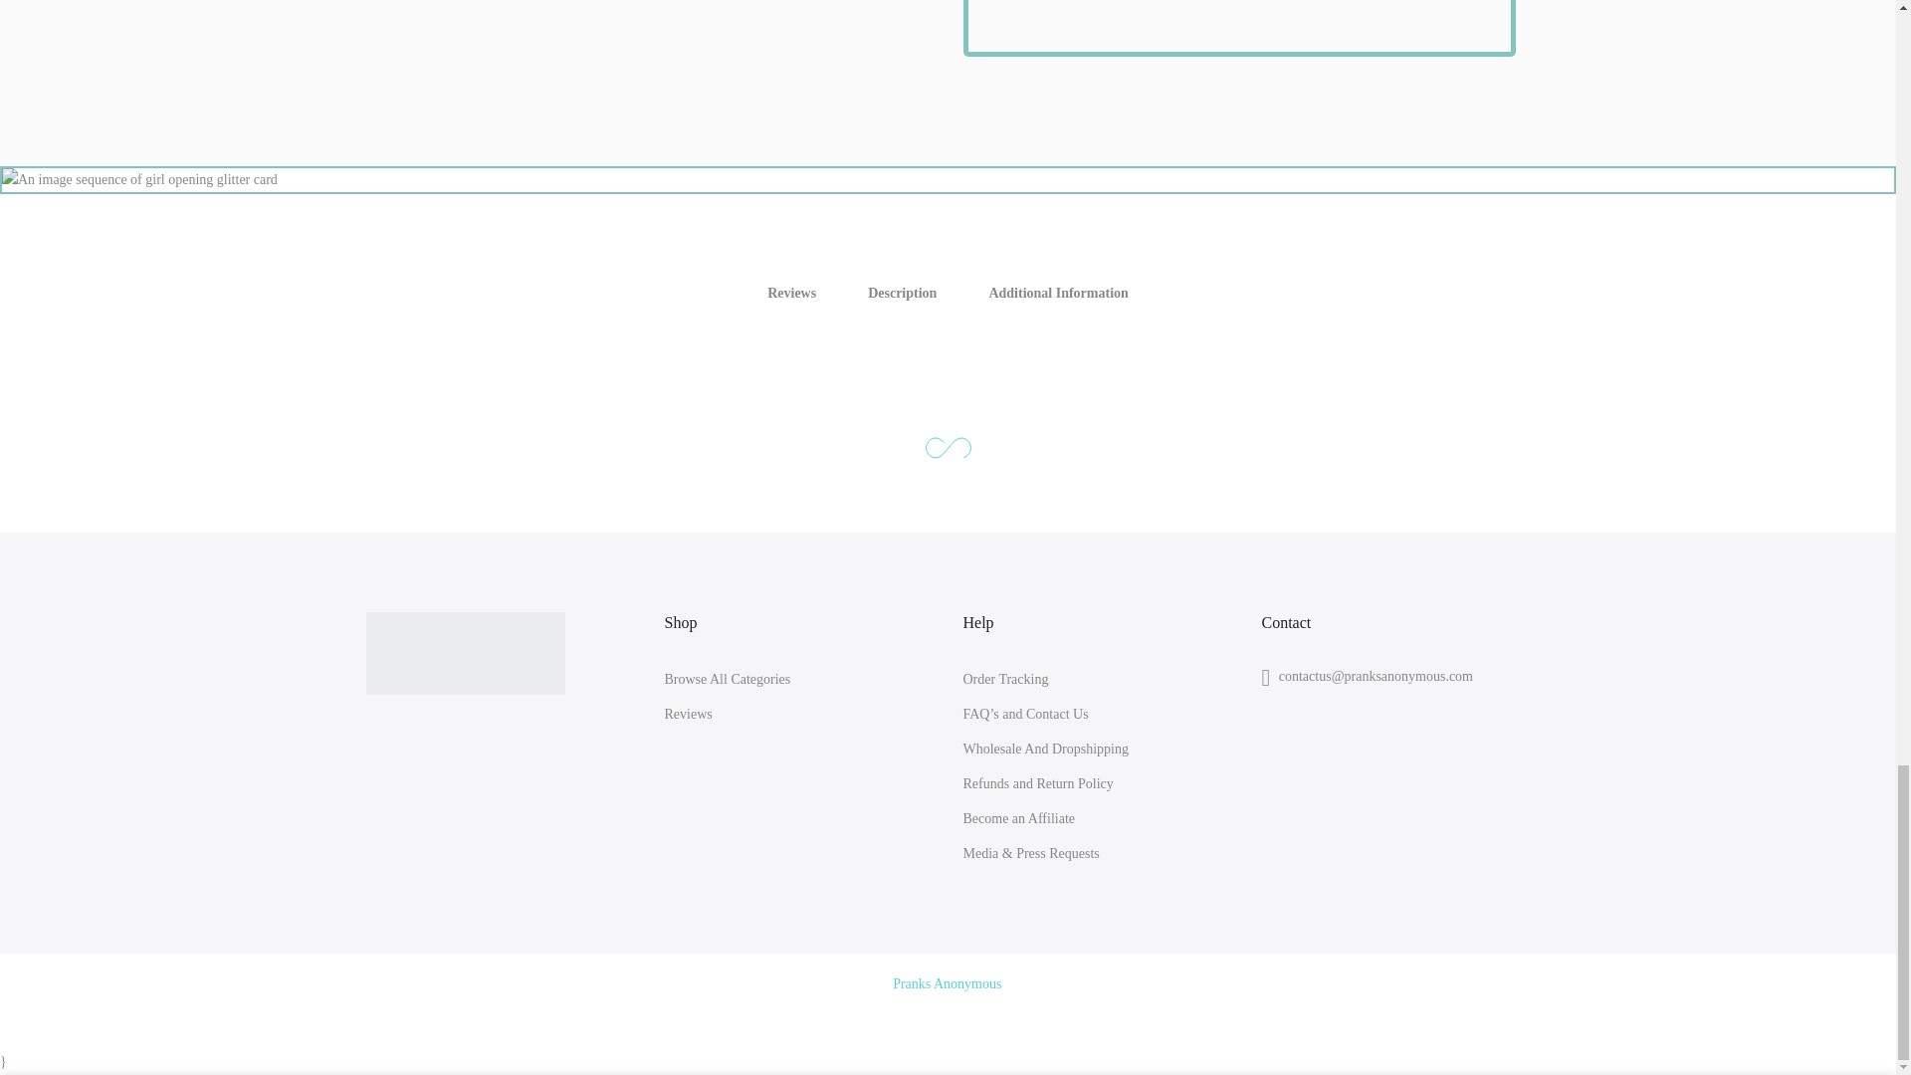 This screenshot has width=1911, height=1075. Describe the element at coordinates (1238, 28) in the screenshot. I see `Girl opening spring loaded glitter bomb` at that location.